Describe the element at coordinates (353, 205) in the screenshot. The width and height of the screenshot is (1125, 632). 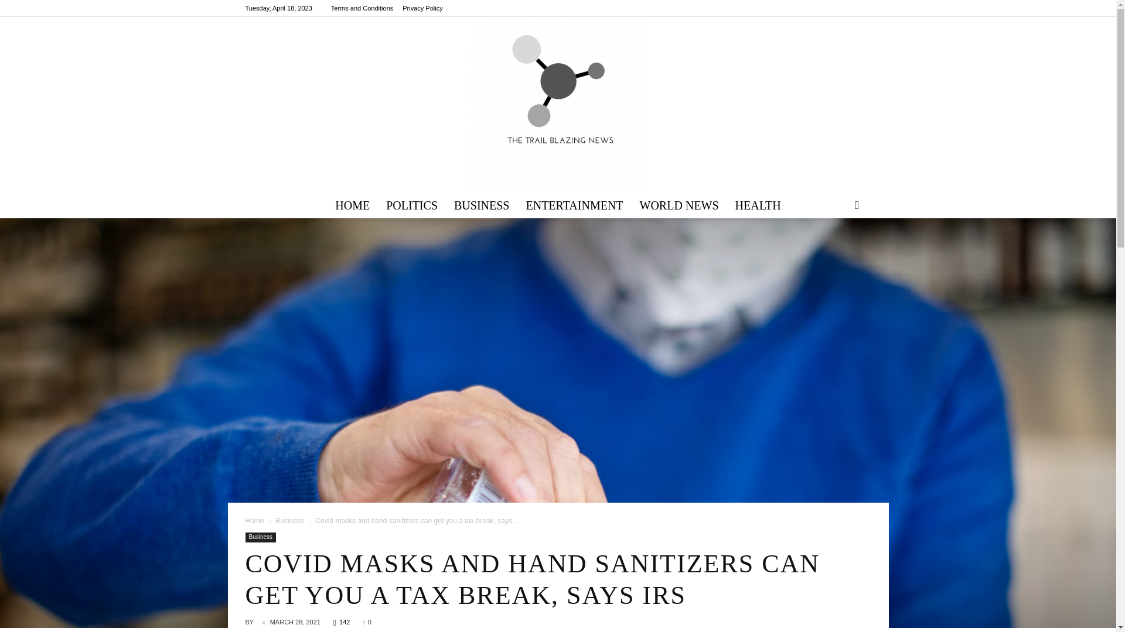
I see `HOME` at that location.